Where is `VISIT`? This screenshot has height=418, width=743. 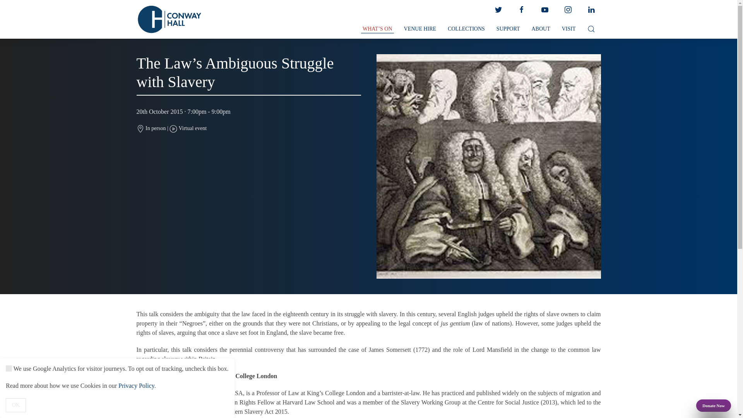
VISIT is located at coordinates (569, 29).